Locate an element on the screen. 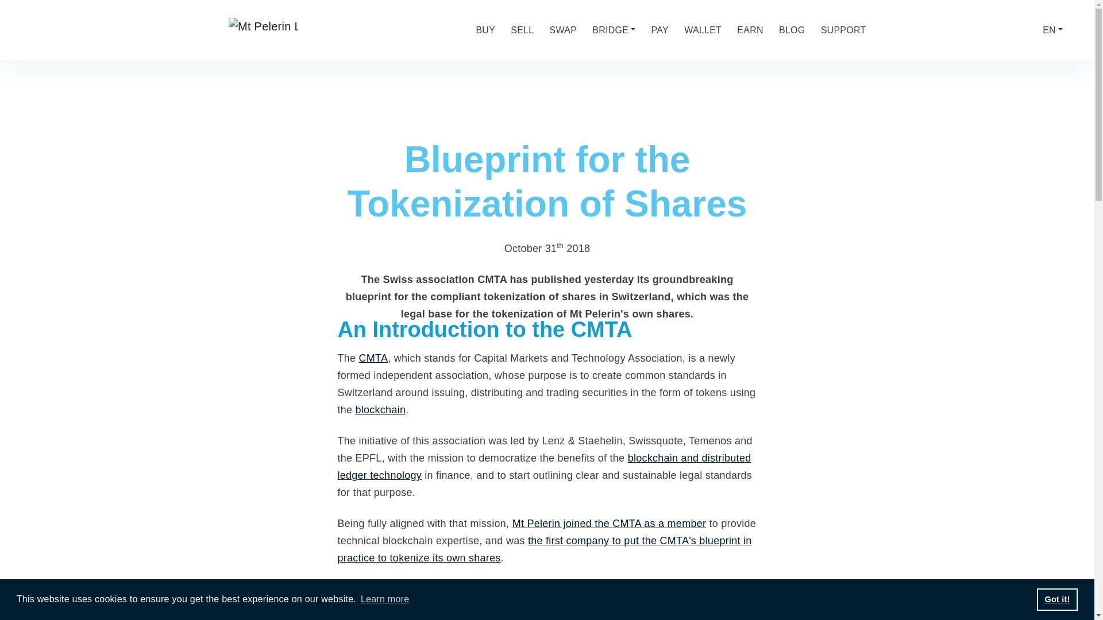 The height and width of the screenshot is (620, 1103). BLOG is located at coordinates (792, 30).